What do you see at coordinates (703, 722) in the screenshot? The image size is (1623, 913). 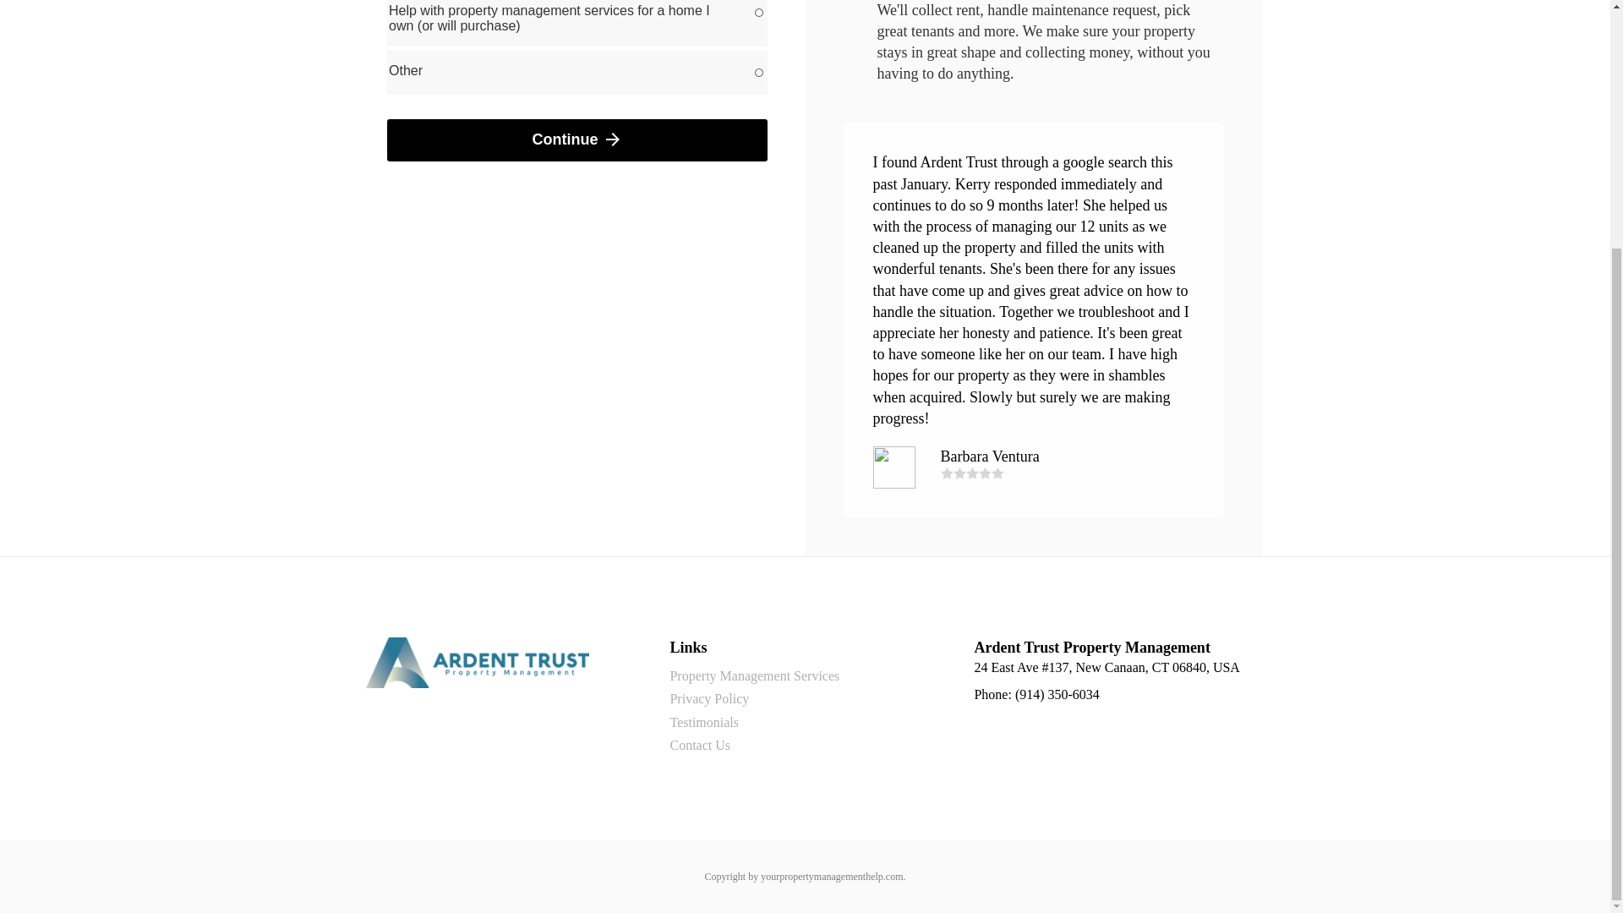 I see `Testimonials` at bounding box center [703, 722].